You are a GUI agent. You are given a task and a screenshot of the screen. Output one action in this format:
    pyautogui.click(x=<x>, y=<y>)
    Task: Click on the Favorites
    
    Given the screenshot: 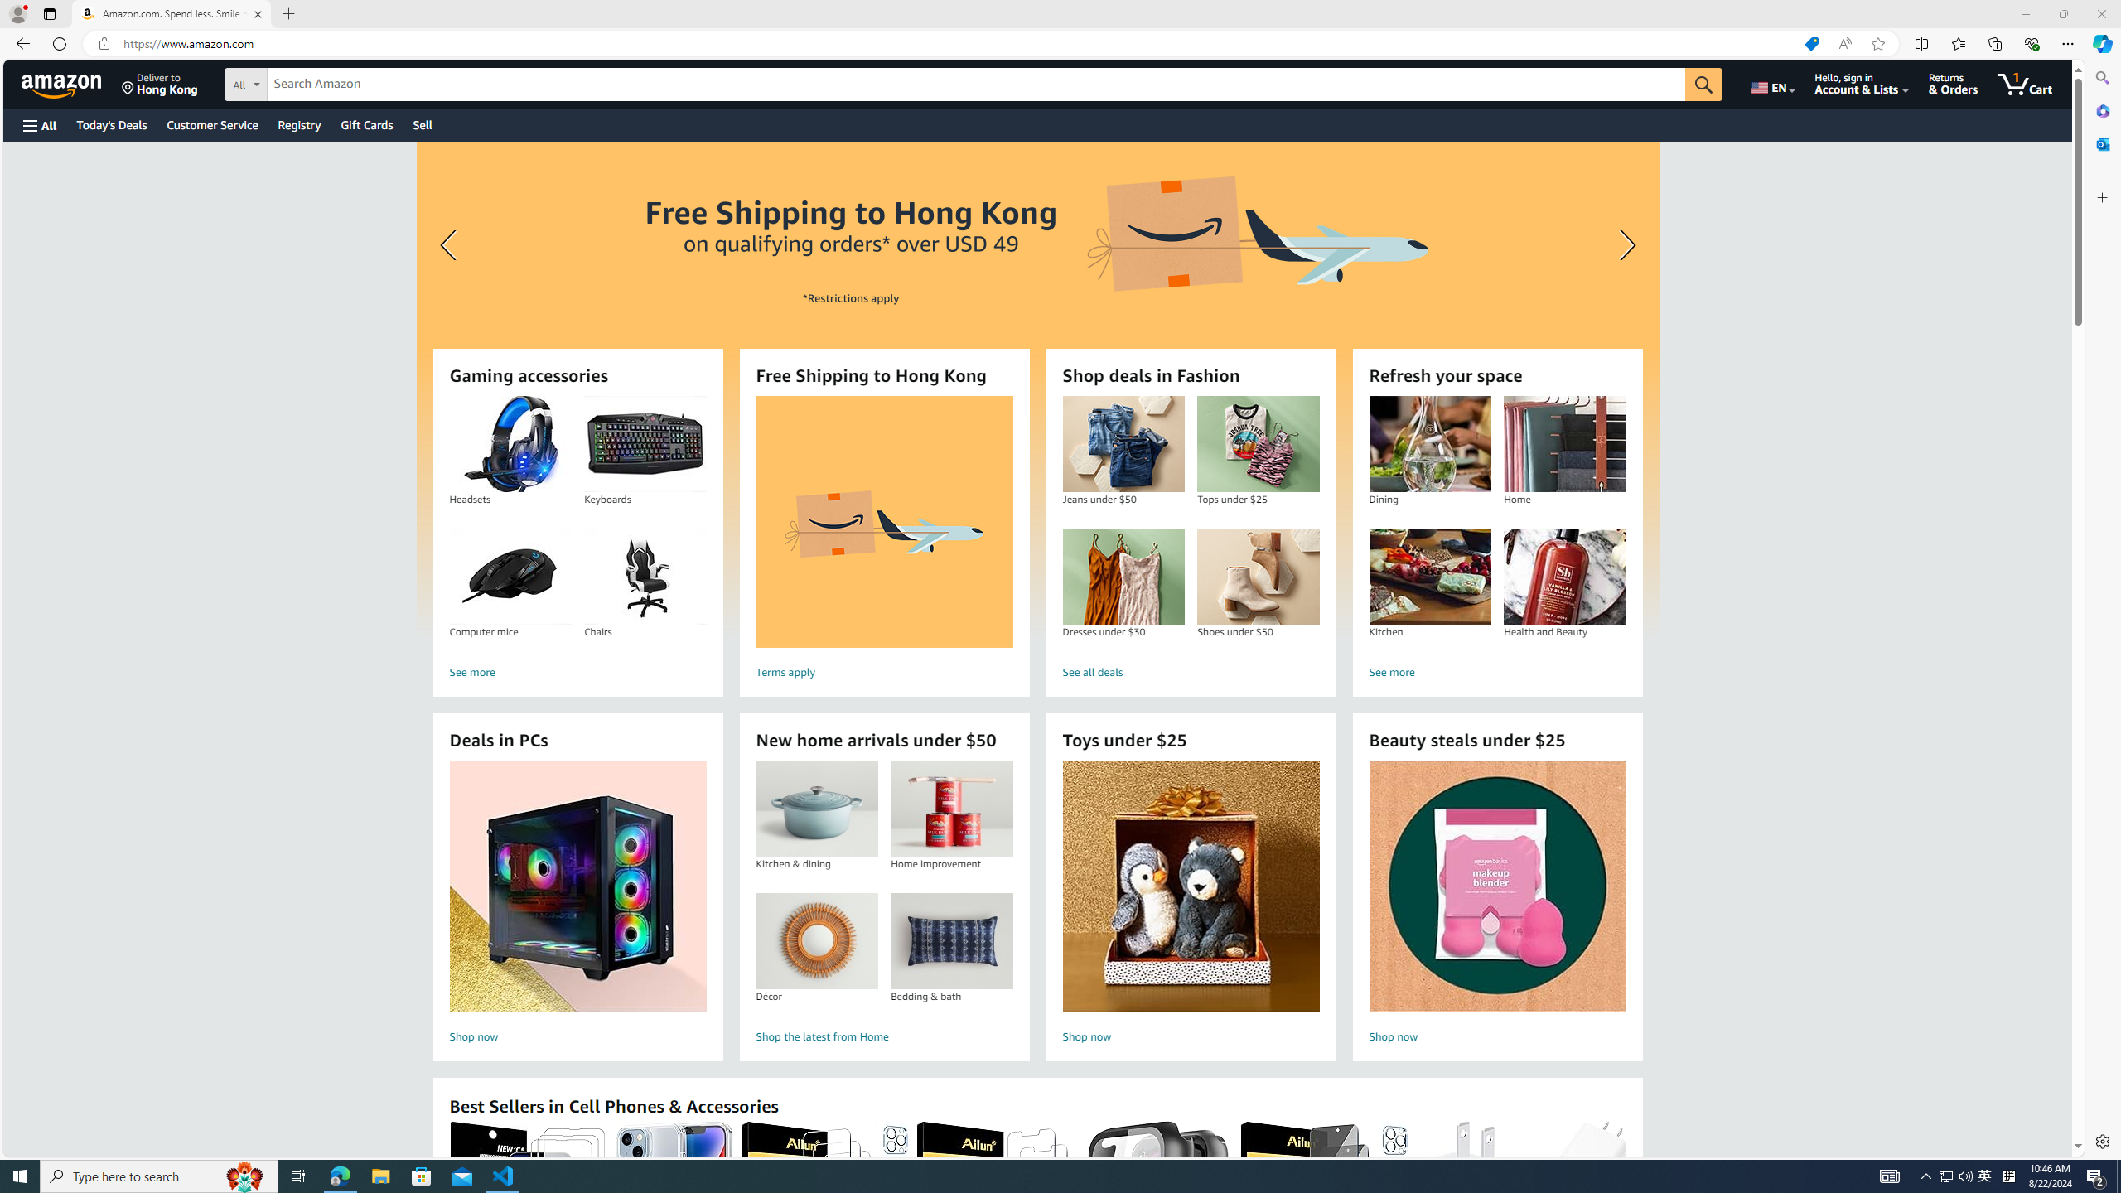 What is the action you would take?
    pyautogui.click(x=1959, y=43)
    